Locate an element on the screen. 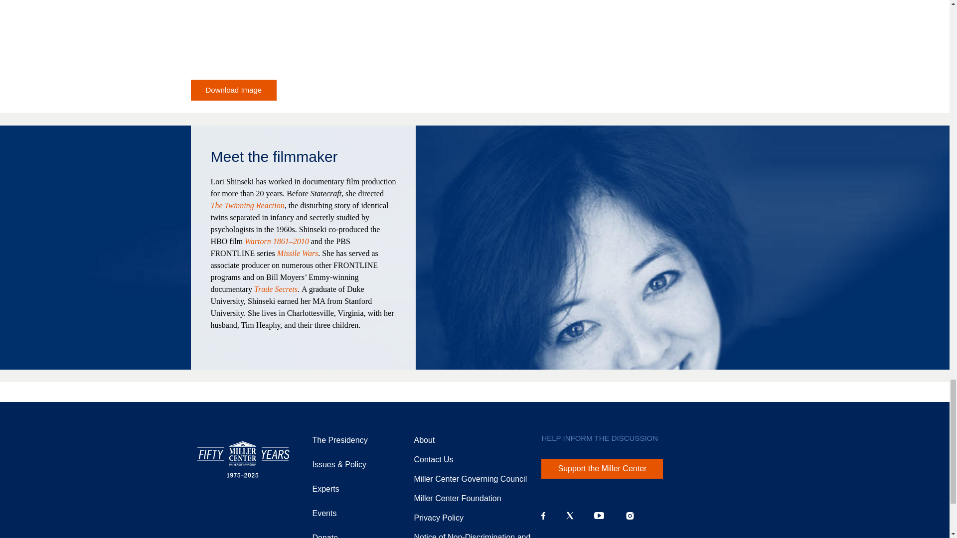  Miller Center Web Privacy Policy is located at coordinates (438, 518).